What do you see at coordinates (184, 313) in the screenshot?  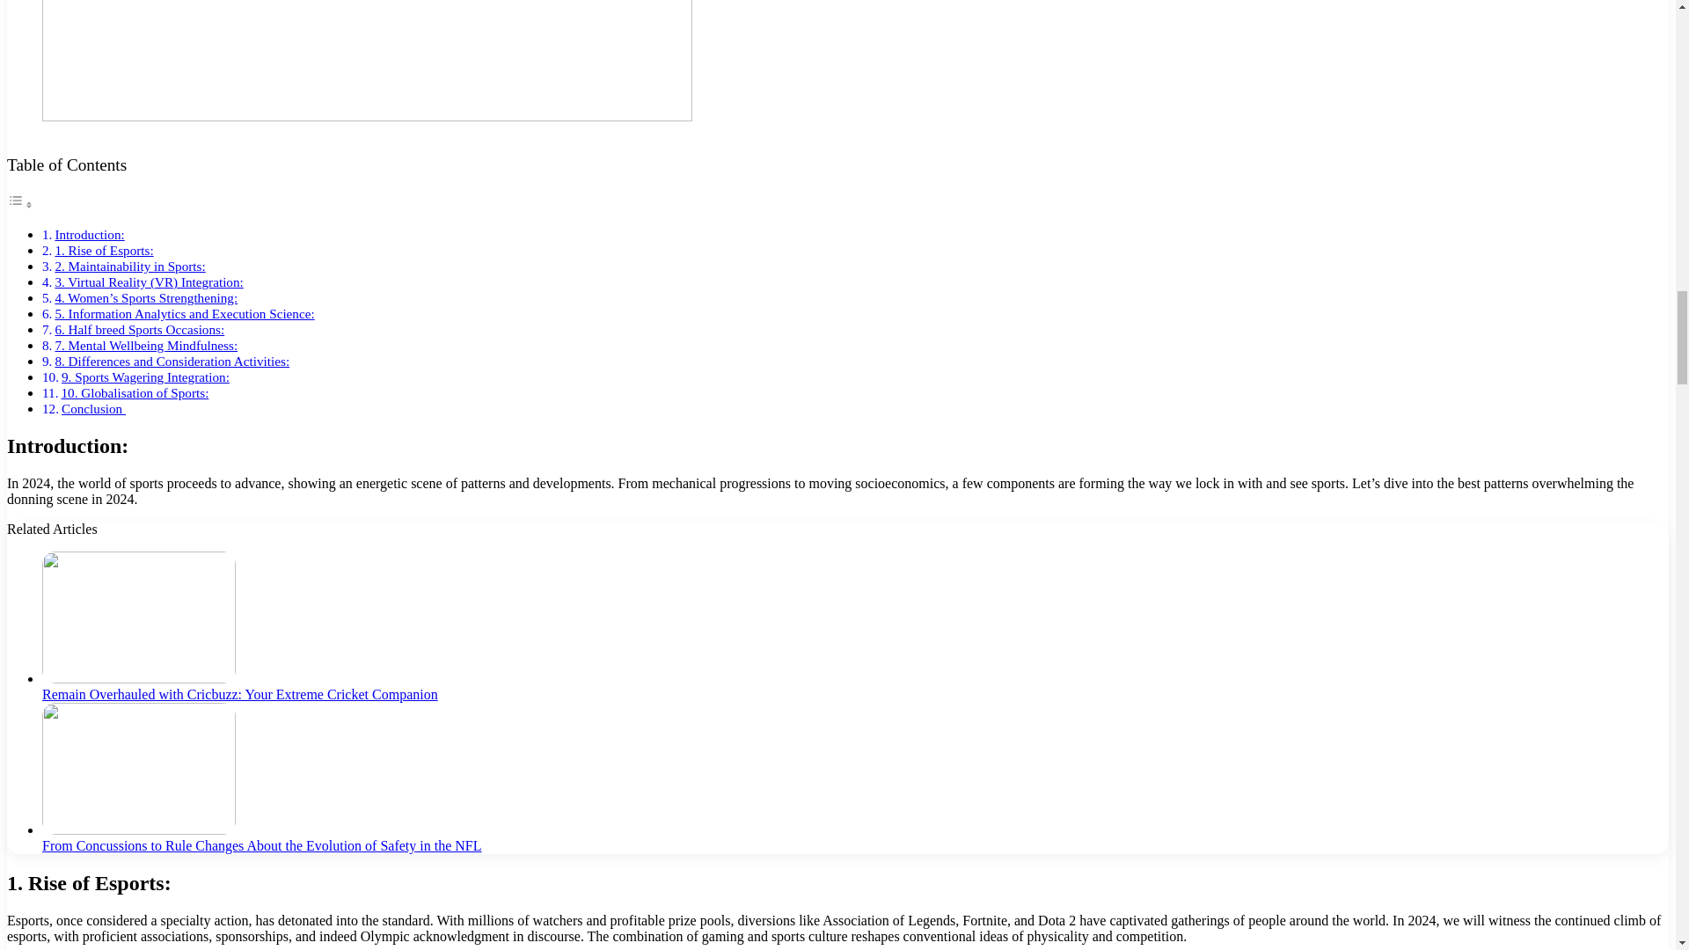 I see `5. Information Analytics and Execution Science:` at bounding box center [184, 313].